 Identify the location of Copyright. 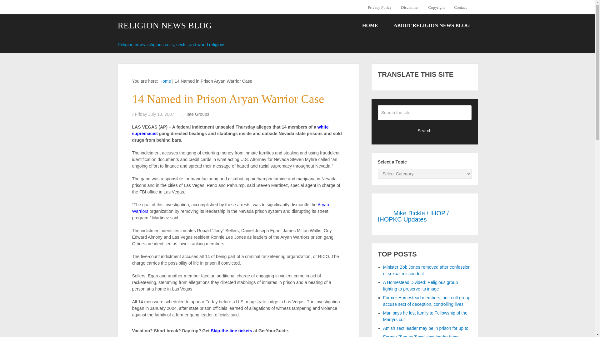
(436, 7).